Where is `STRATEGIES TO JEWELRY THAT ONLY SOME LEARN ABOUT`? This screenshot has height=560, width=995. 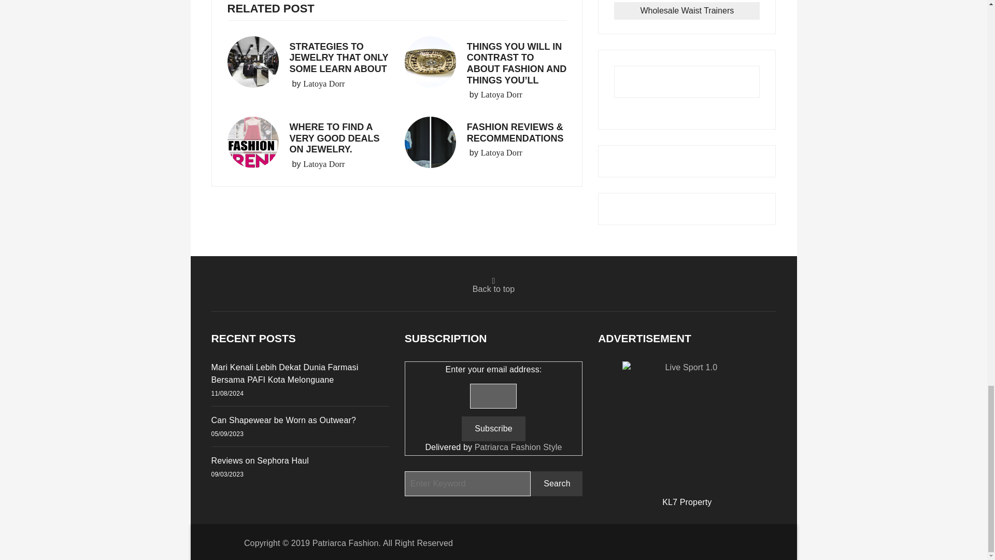
STRATEGIES TO JEWELRY THAT ONLY SOME LEARN ABOUT is located at coordinates (338, 57).